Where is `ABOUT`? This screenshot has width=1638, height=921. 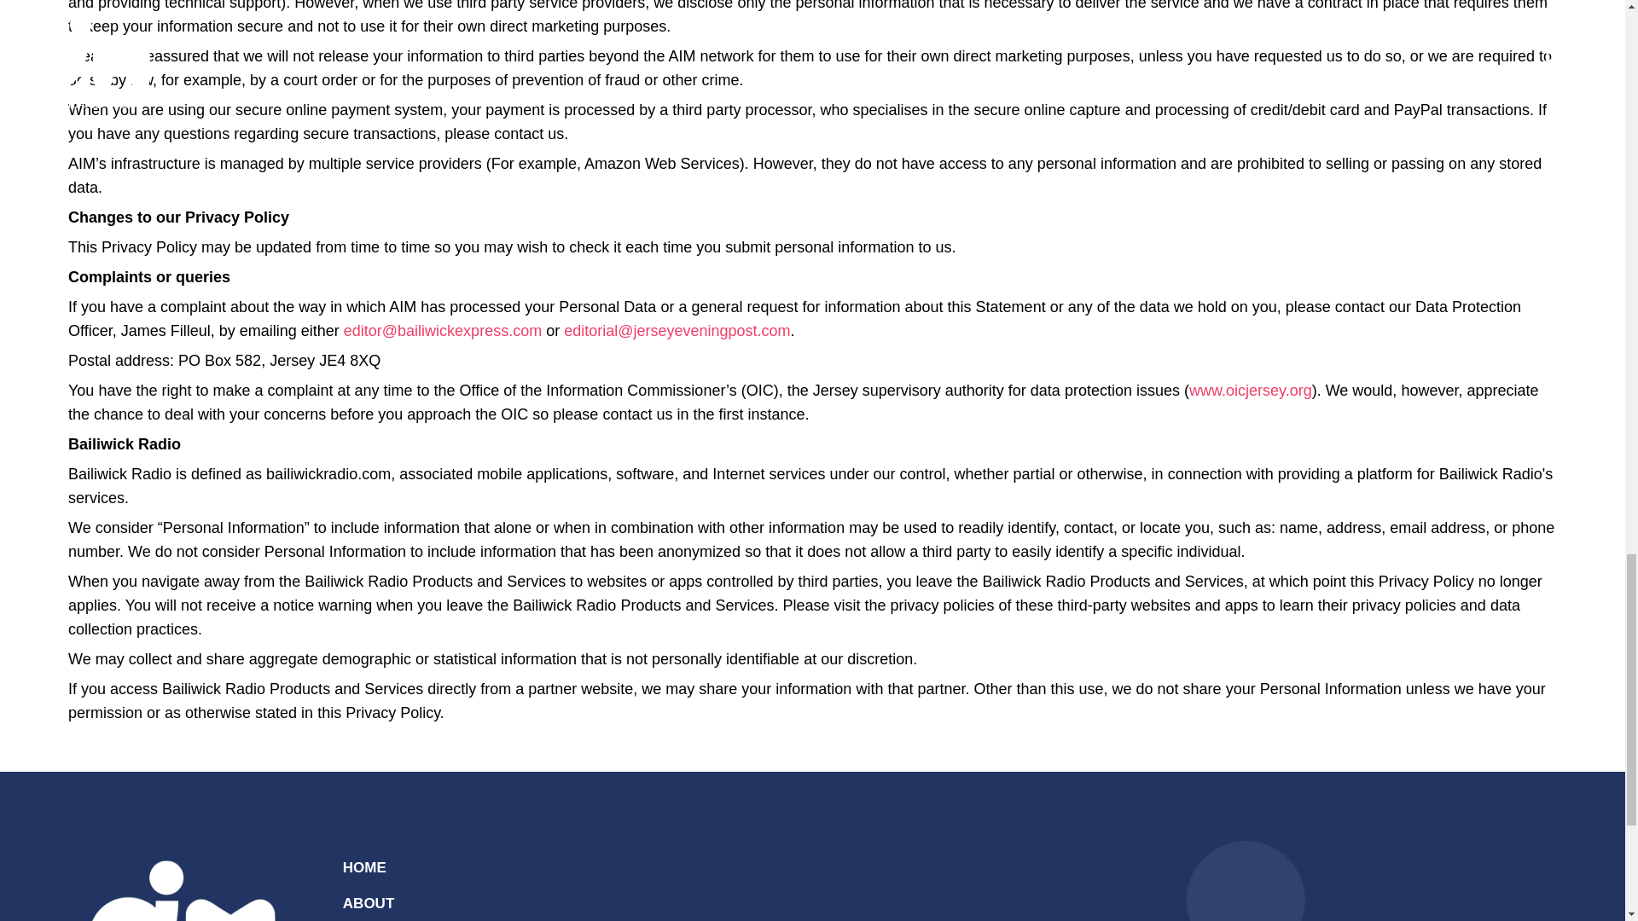 ABOUT is located at coordinates (369, 903).